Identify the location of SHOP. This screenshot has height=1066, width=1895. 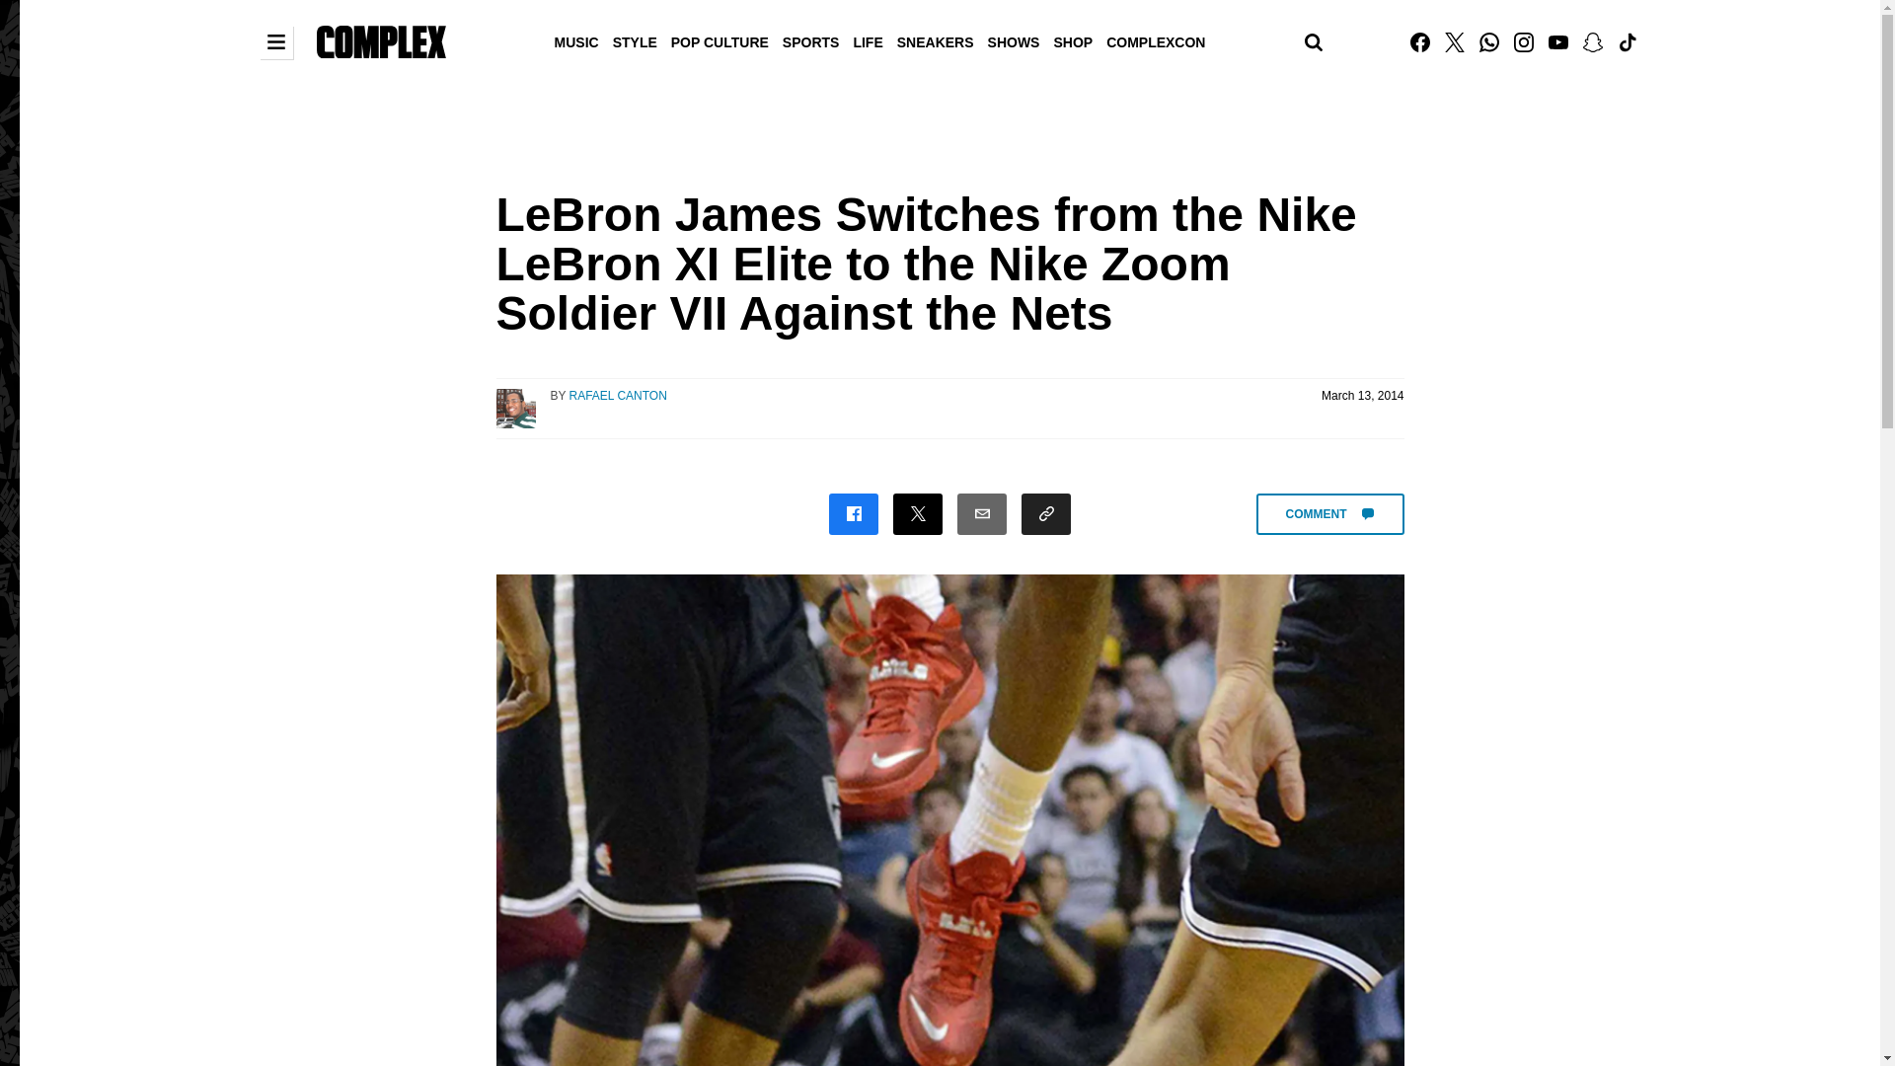
(1072, 40).